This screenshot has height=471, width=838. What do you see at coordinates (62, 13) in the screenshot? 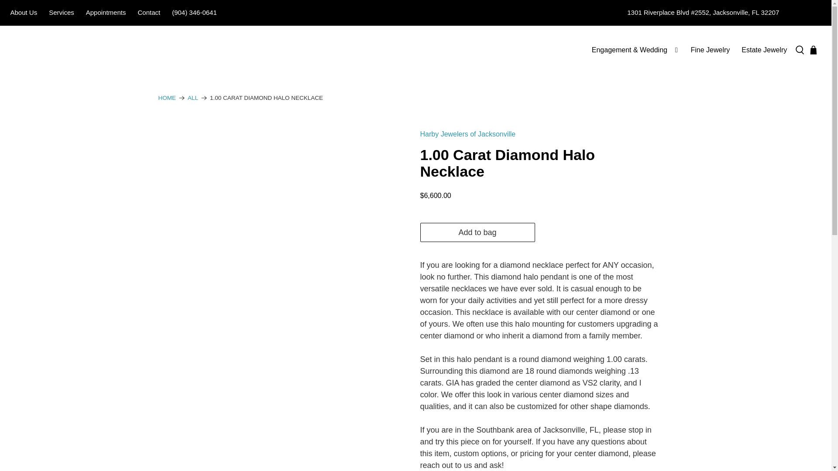
I see `Services` at bounding box center [62, 13].